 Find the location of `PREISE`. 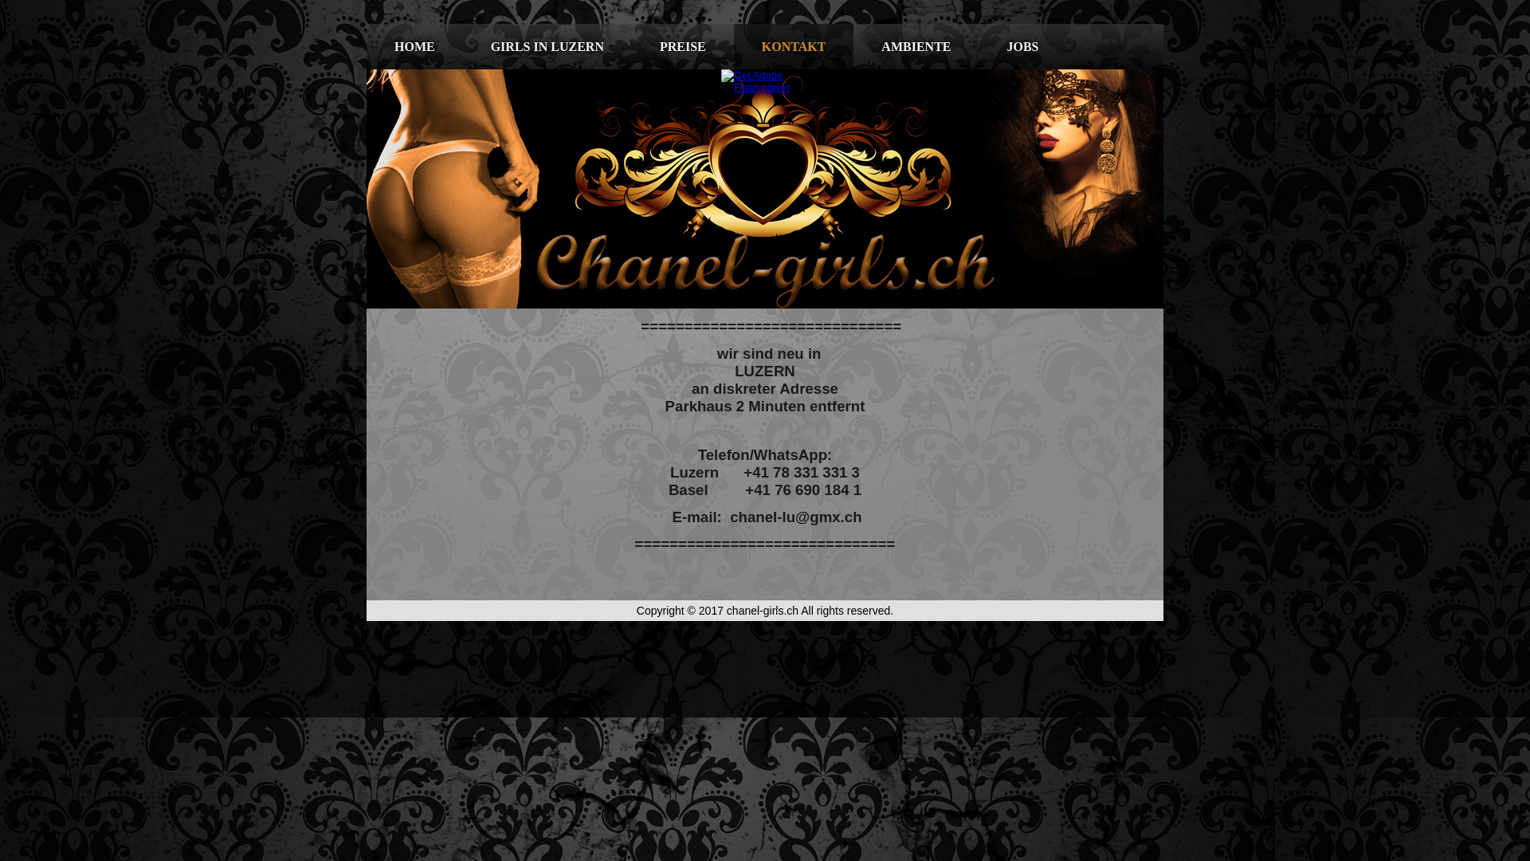

PREISE is located at coordinates (683, 46).